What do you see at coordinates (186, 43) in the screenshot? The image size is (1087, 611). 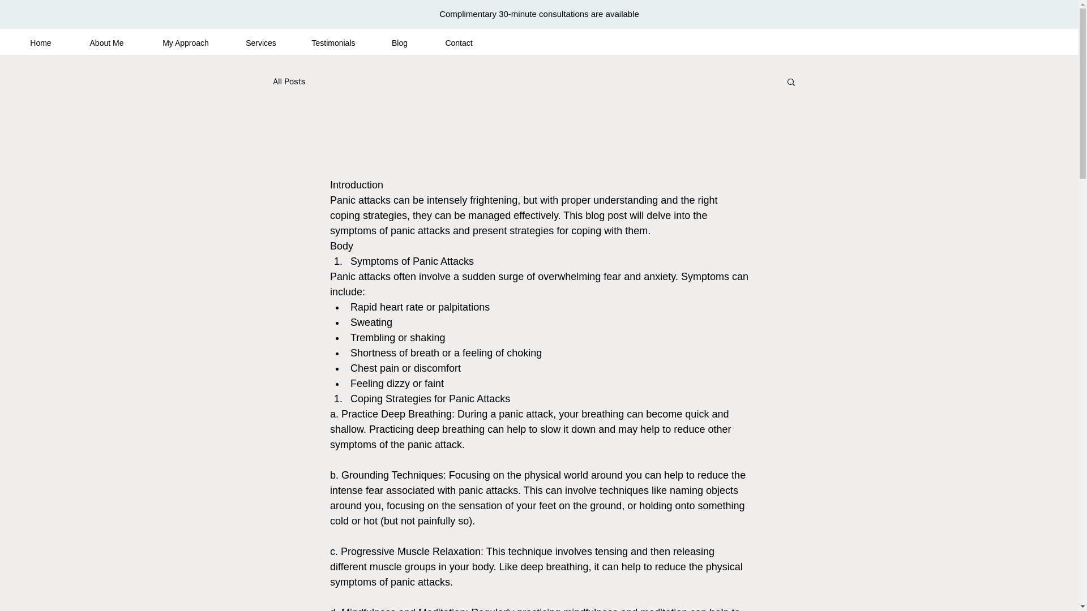 I see `My Approach` at bounding box center [186, 43].